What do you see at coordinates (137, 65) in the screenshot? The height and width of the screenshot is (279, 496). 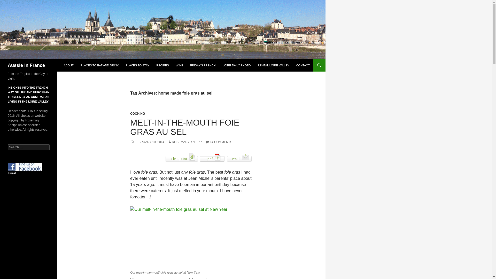 I see `PLACES TO STAY` at bounding box center [137, 65].